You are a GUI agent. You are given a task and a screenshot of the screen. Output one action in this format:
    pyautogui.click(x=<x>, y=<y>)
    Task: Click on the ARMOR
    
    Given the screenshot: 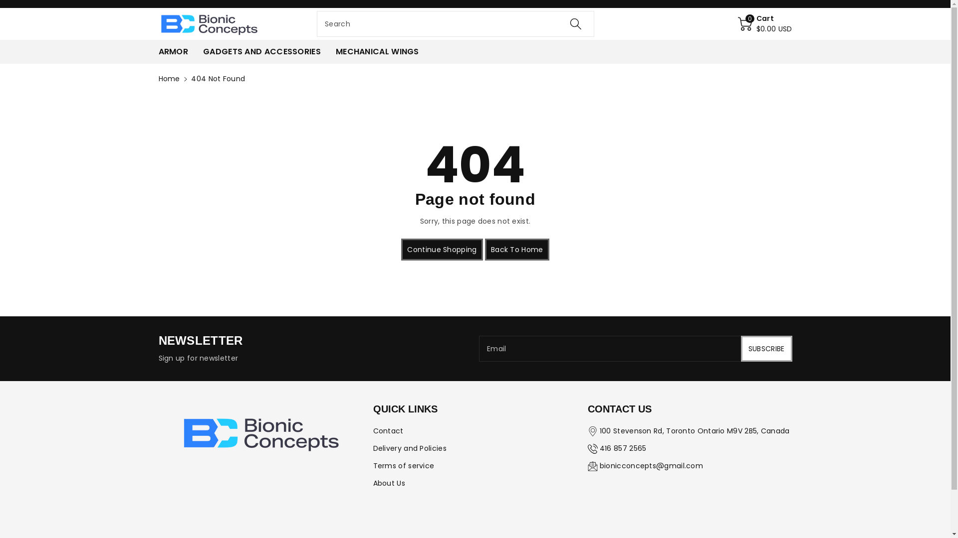 What is the action you would take?
    pyautogui.click(x=174, y=52)
    